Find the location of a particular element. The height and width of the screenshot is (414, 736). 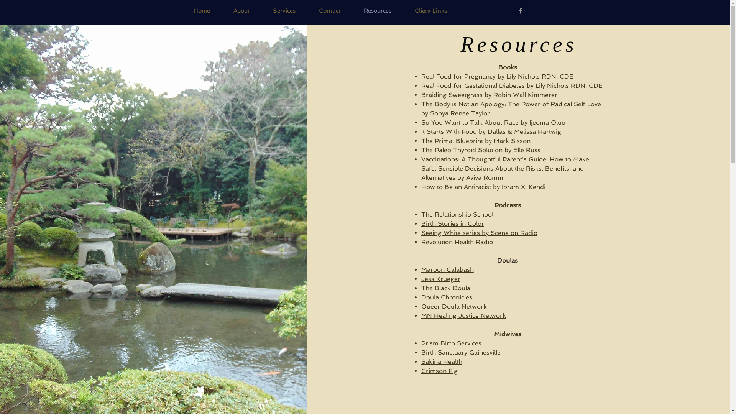

Maroon Calabash is located at coordinates (448, 270).